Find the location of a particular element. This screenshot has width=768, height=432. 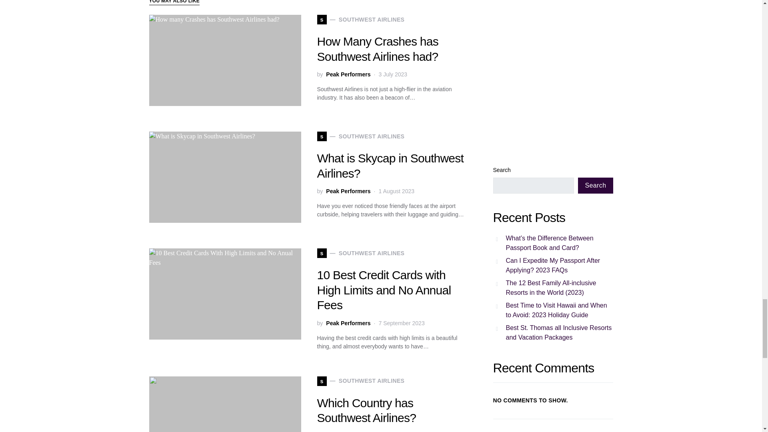

View all posts by Peak Performers is located at coordinates (348, 323).